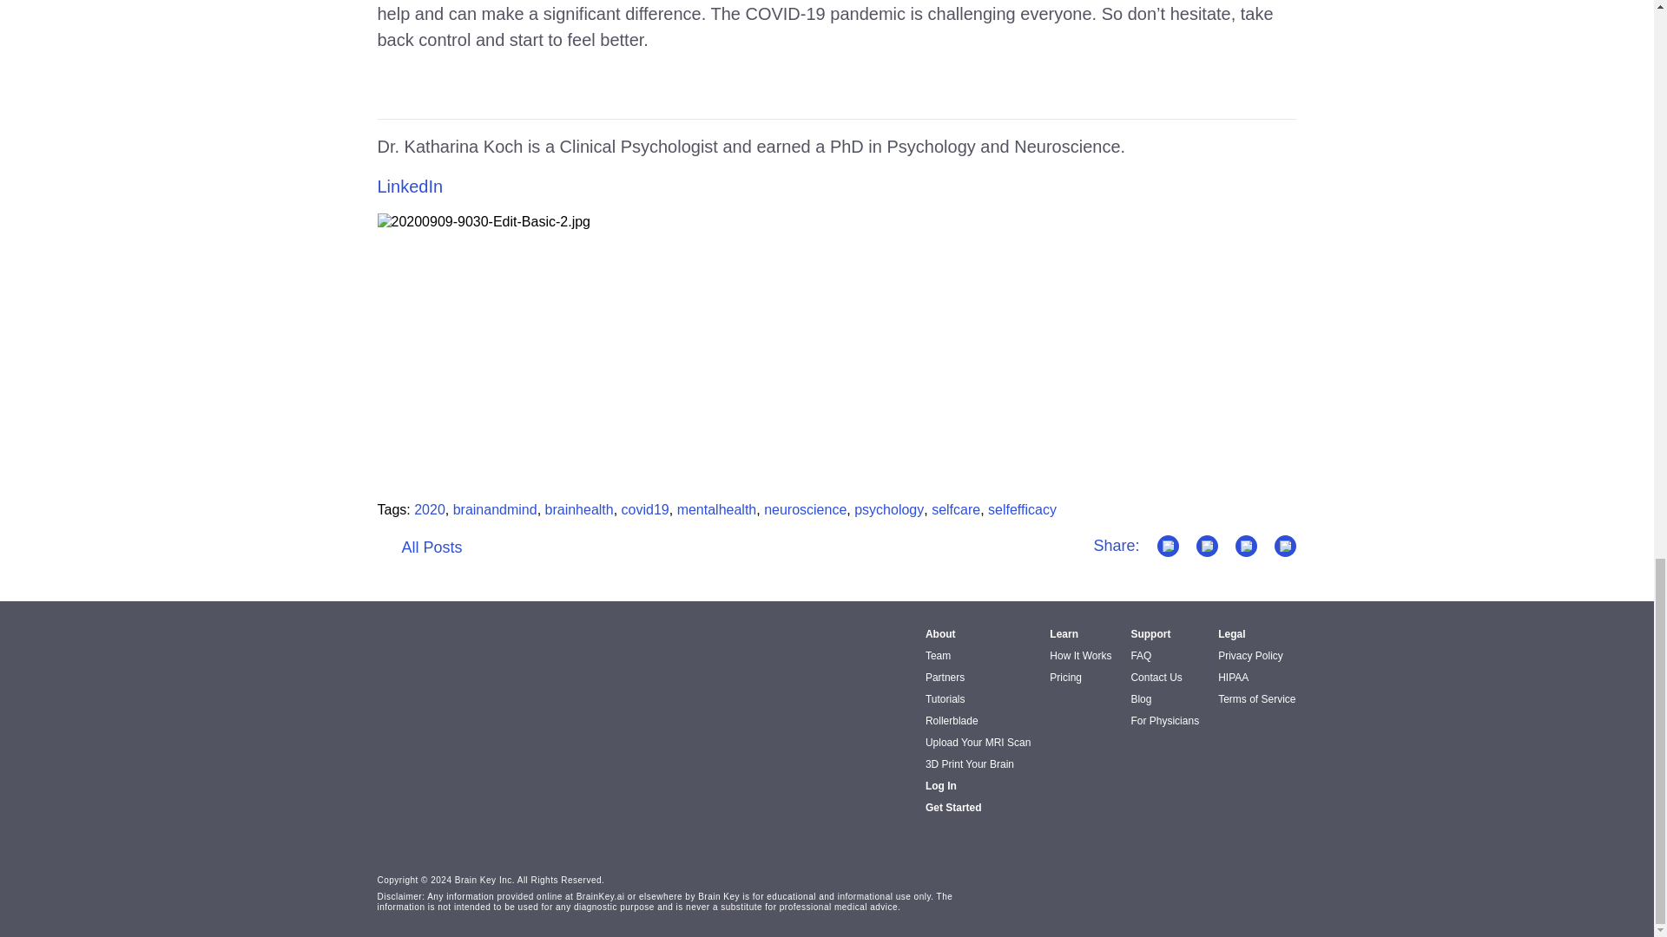 This screenshot has width=1667, height=937. What do you see at coordinates (953, 808) in the screenshot?
I see `Get Started` at bounding box center [953, 808].